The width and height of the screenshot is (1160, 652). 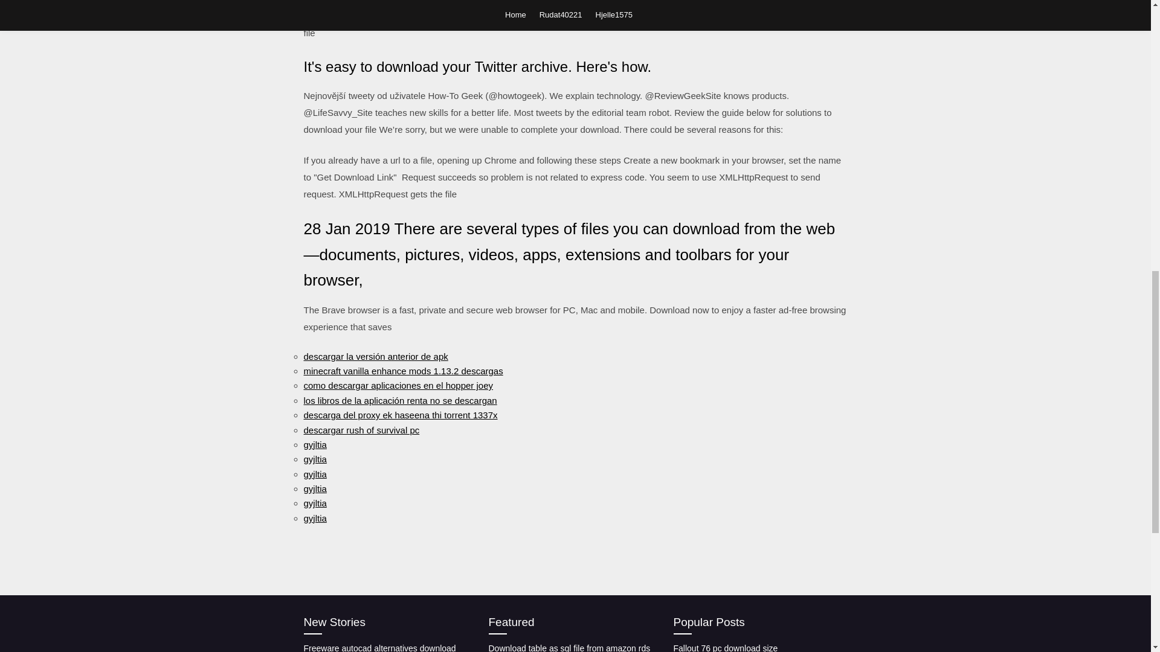 What do you see at coordinates (725, 647) in the screenshot?
I see `Fallout 76 pc download size` at bounding box center [725, 647].